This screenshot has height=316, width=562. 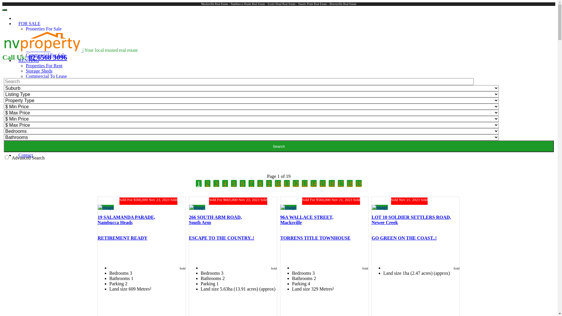 I want to click on Search, so click(x=279, y=146).